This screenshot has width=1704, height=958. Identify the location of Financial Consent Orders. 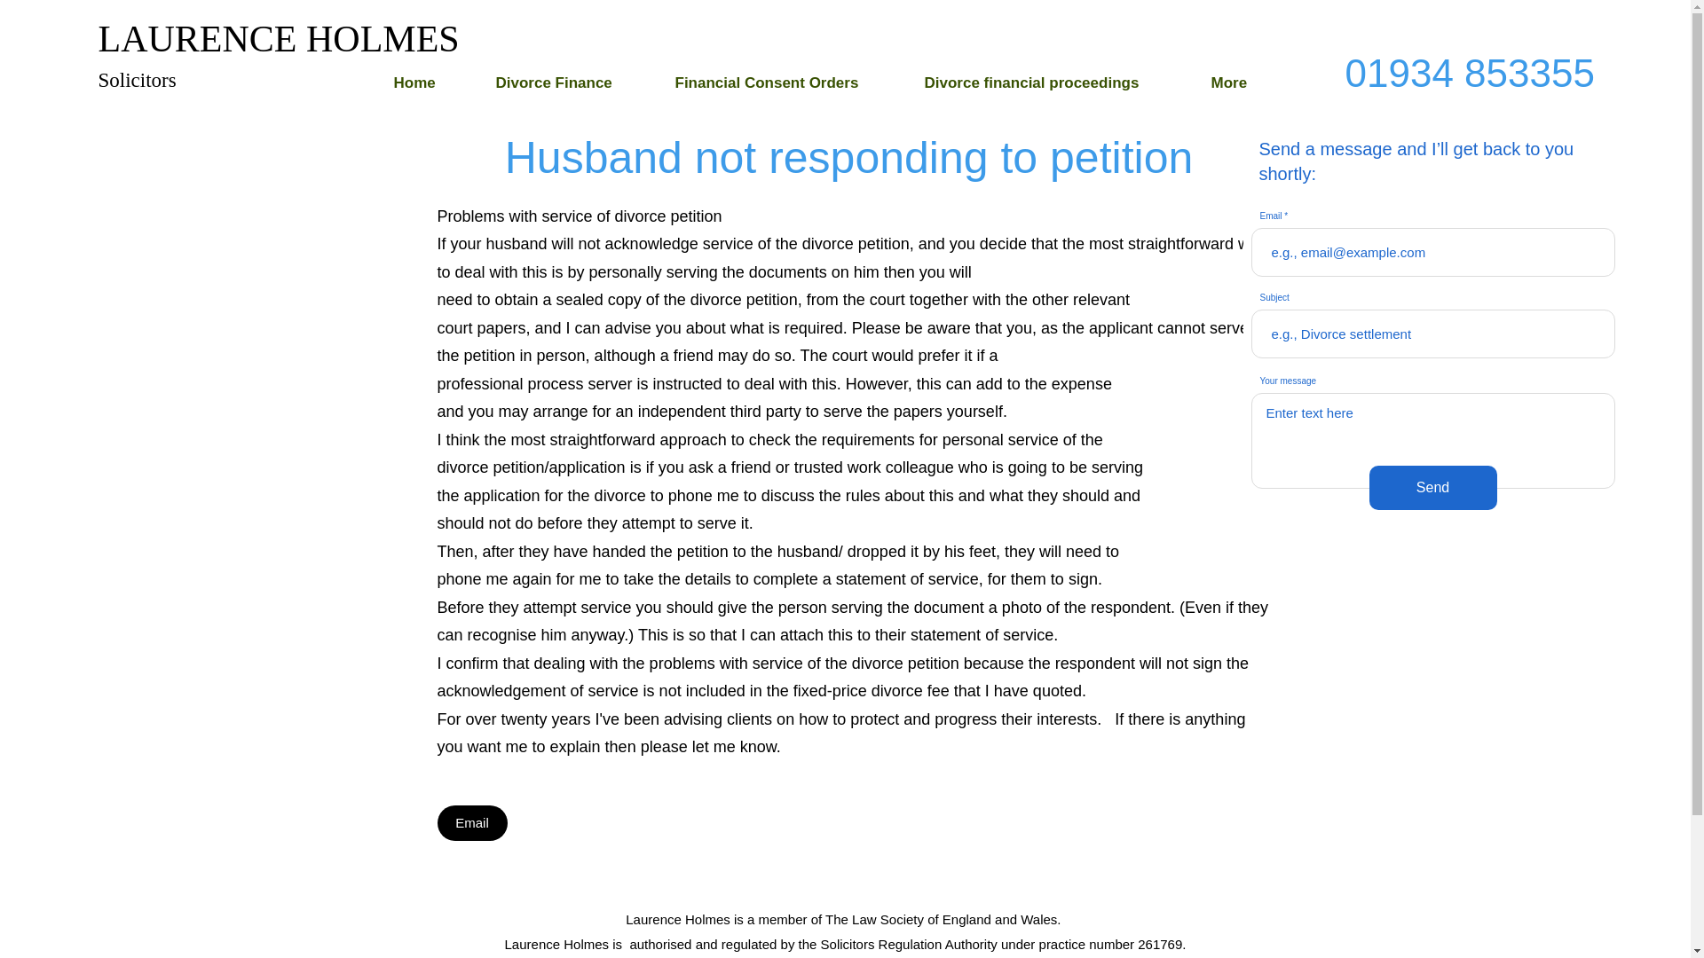
(790, 83).